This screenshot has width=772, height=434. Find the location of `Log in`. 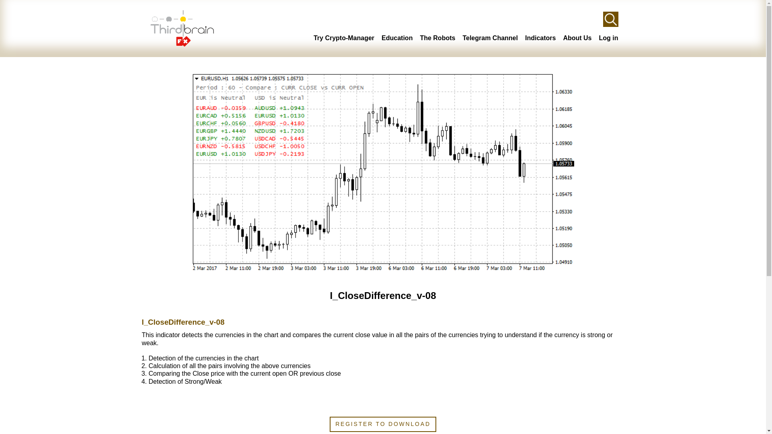

Log in is located at coordinates (608, 38).